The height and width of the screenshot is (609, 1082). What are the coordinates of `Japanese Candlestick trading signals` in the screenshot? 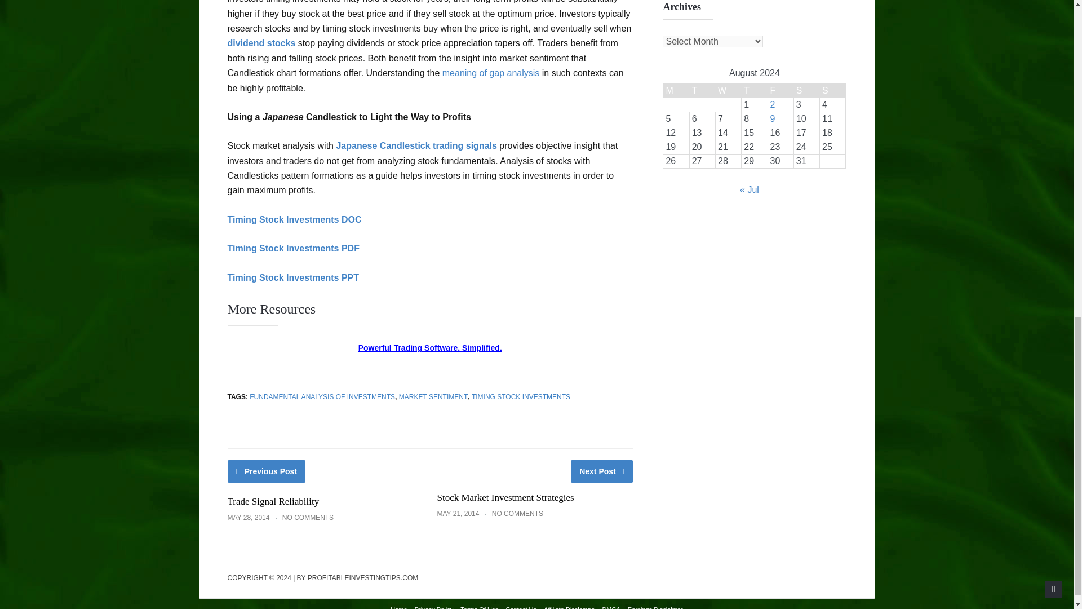 It's located at (416, 145).